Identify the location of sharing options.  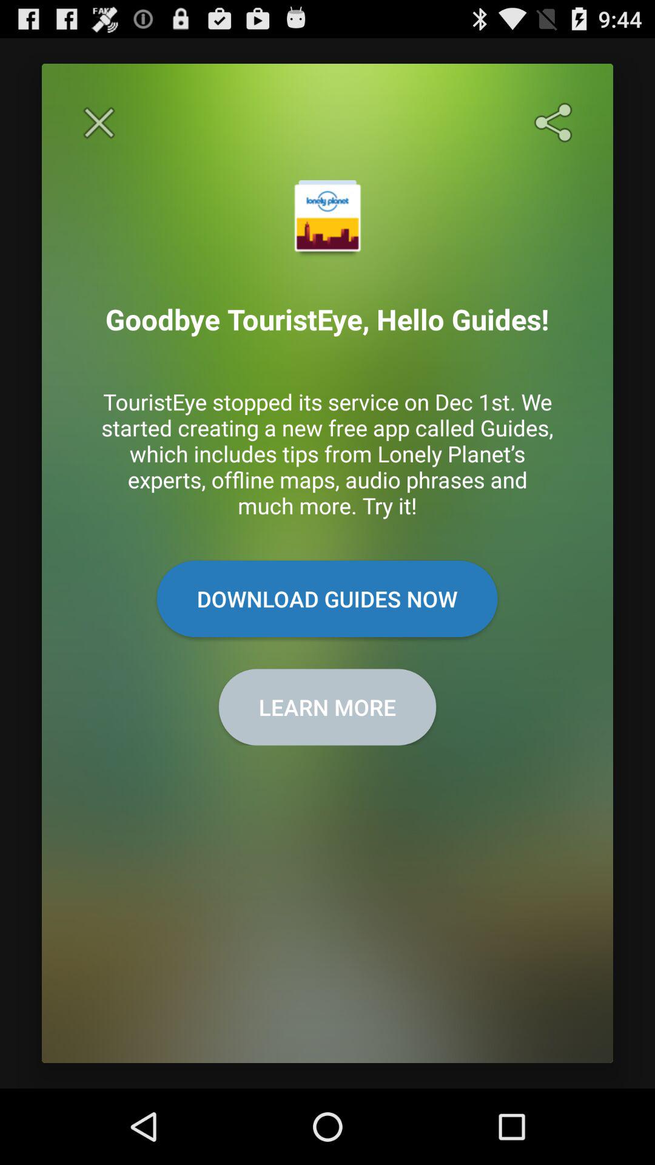
(556, 123).